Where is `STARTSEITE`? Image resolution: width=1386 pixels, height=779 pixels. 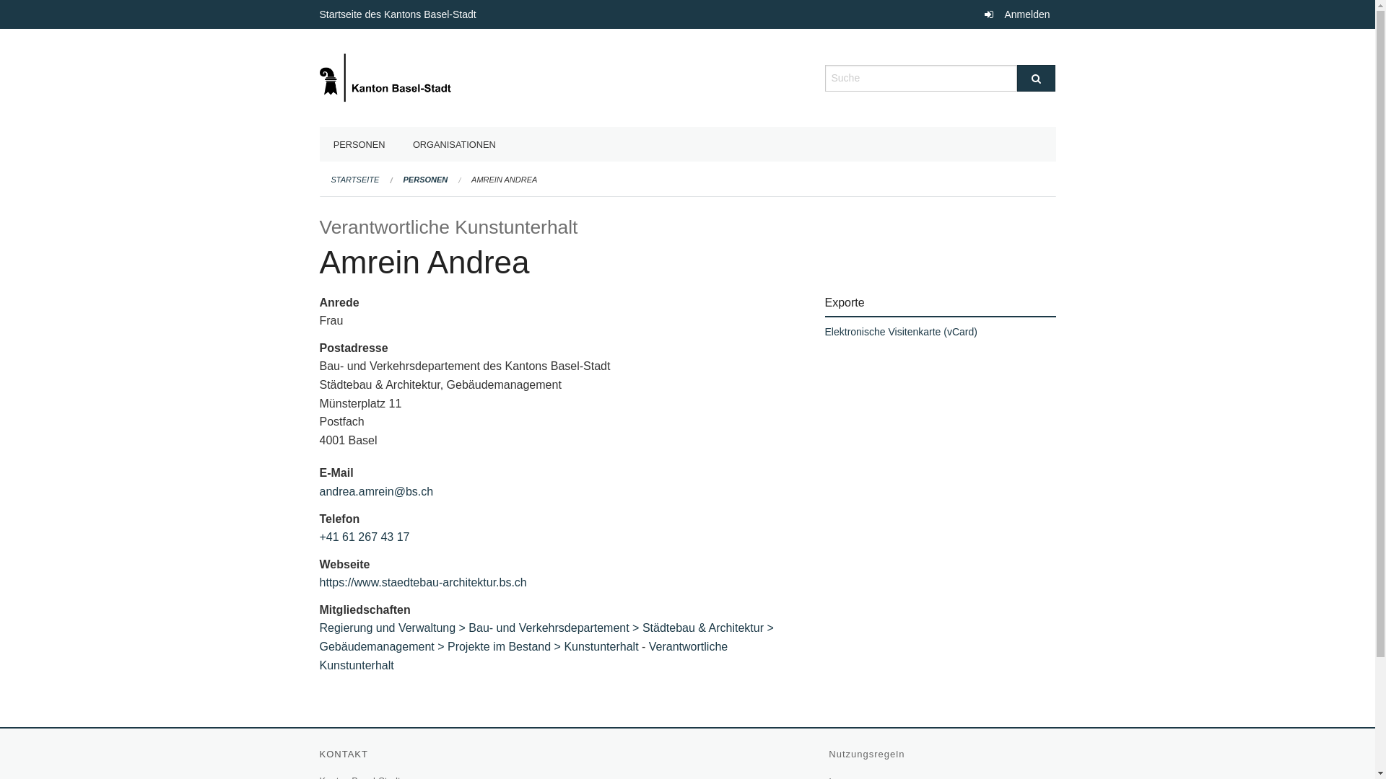 STARTSEITE is located at coordinates (355, 180).